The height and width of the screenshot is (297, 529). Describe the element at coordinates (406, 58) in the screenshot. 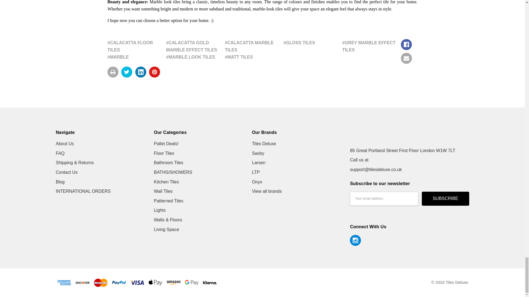

I see `Email` at that location.